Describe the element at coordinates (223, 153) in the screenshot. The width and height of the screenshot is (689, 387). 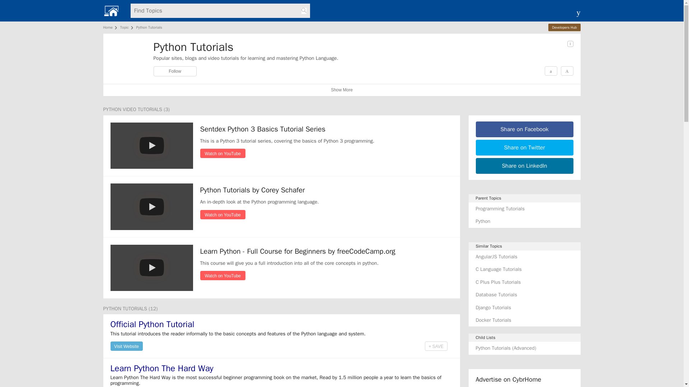
I see `Watch on YouTube` at that location.